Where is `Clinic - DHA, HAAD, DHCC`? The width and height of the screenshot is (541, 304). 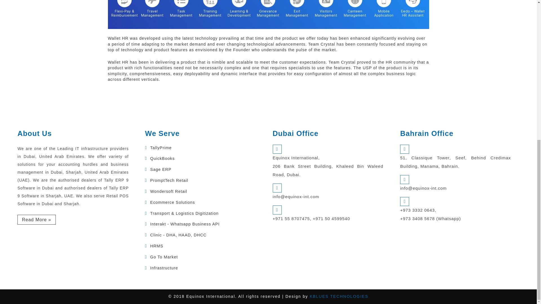 Clinic - DHA, HAAD, DHCC is located at coordinates (178, 235).